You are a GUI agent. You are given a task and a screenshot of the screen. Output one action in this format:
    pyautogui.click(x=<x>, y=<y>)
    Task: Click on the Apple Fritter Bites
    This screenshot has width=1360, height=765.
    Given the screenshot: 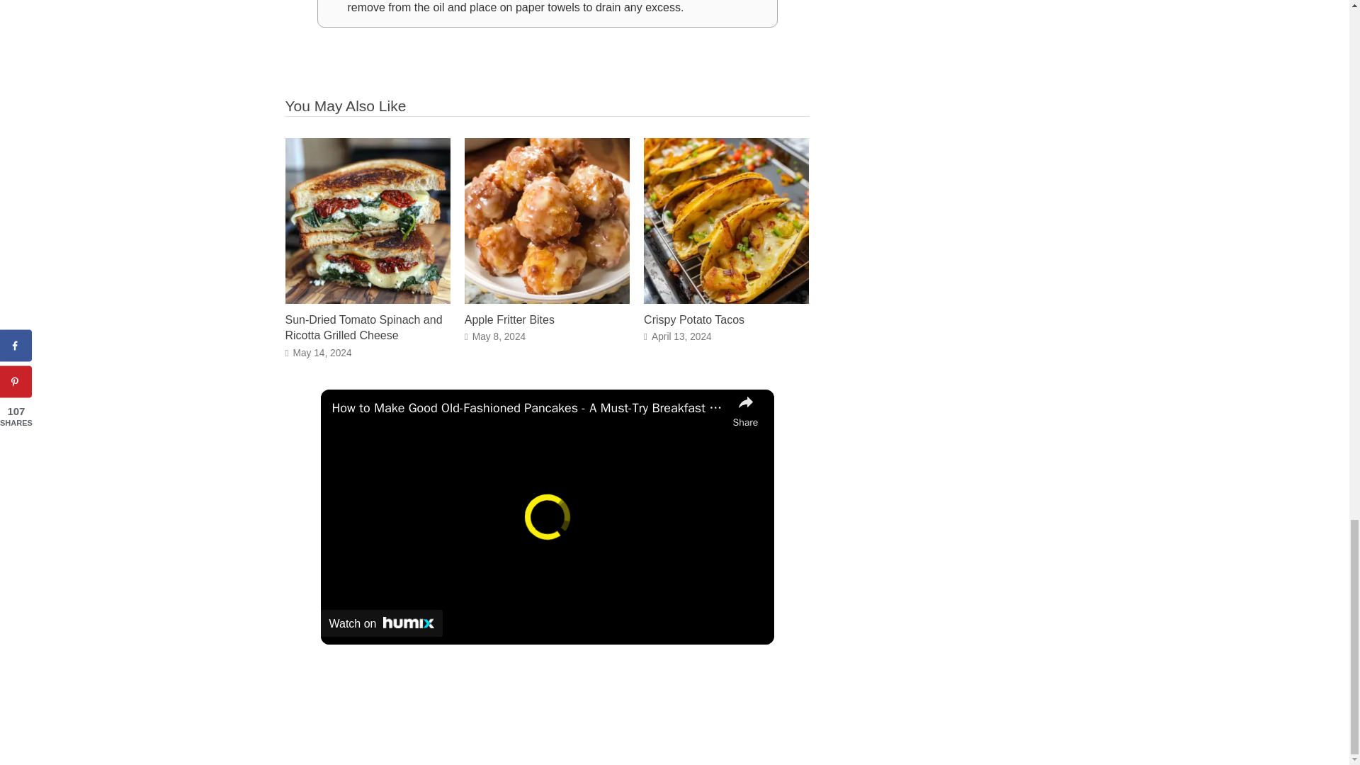 What is the action you would take?
    pyautogui.click(x=547, y=299)
    